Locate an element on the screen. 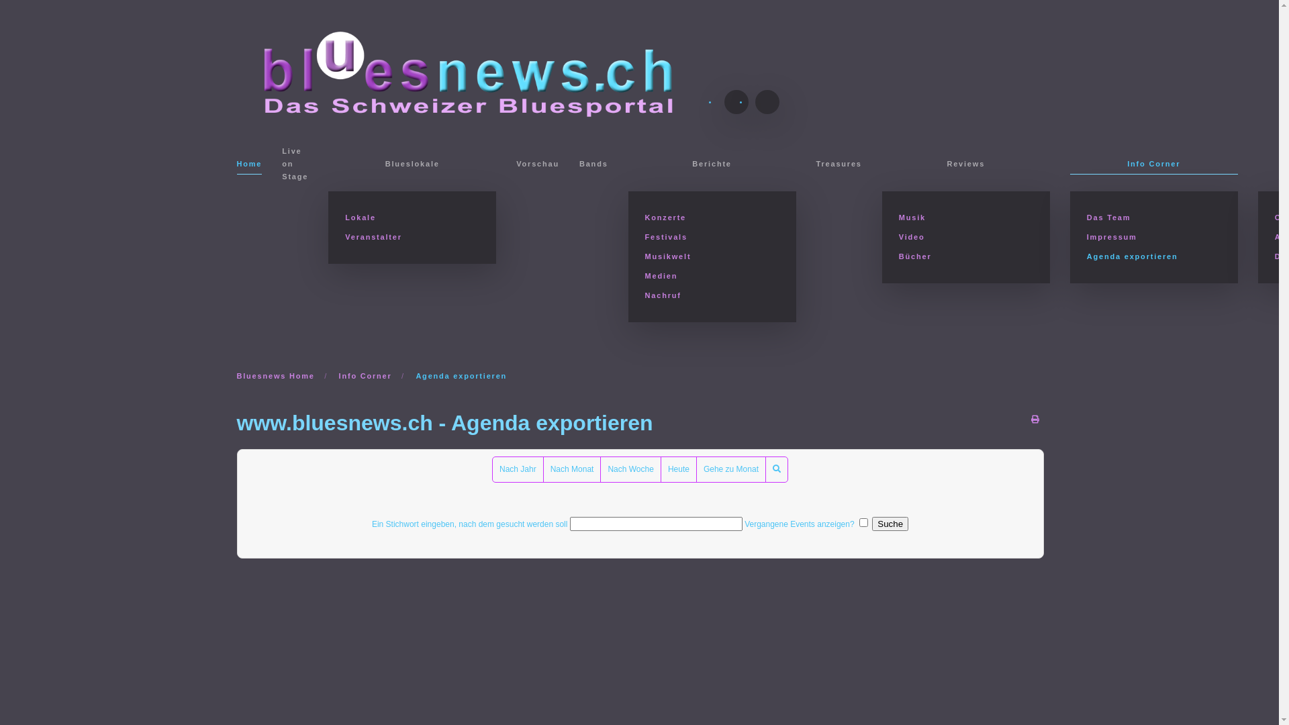 This screenshot has height=725, width=1289. Nach Jahr is located at coordinates (518, 470).